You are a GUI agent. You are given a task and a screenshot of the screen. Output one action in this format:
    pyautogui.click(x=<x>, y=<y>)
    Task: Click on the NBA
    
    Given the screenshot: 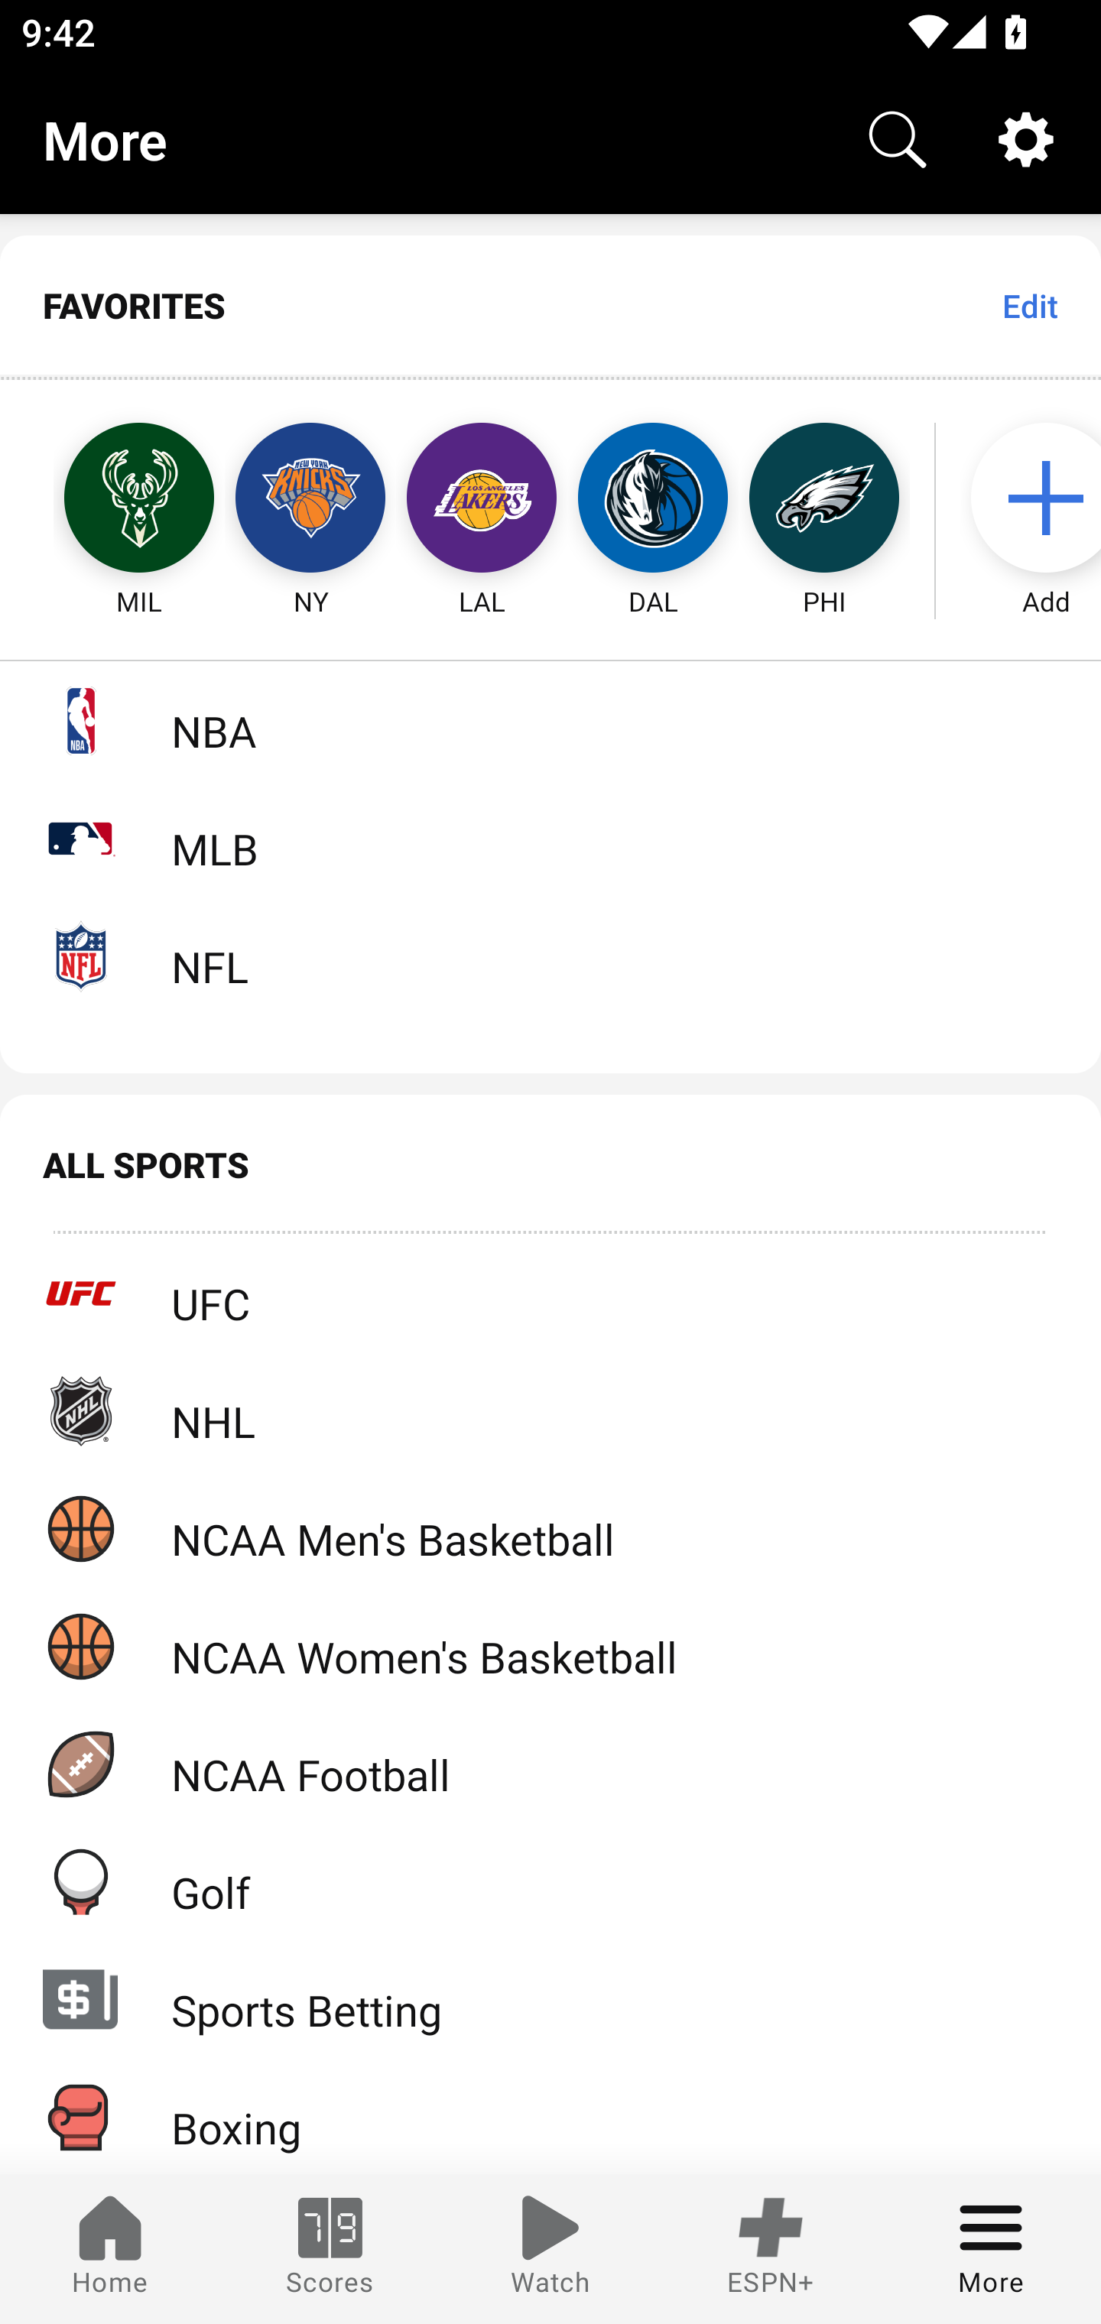 What is the action you would take?
    pyautogui.click(x=550, y=720)
    